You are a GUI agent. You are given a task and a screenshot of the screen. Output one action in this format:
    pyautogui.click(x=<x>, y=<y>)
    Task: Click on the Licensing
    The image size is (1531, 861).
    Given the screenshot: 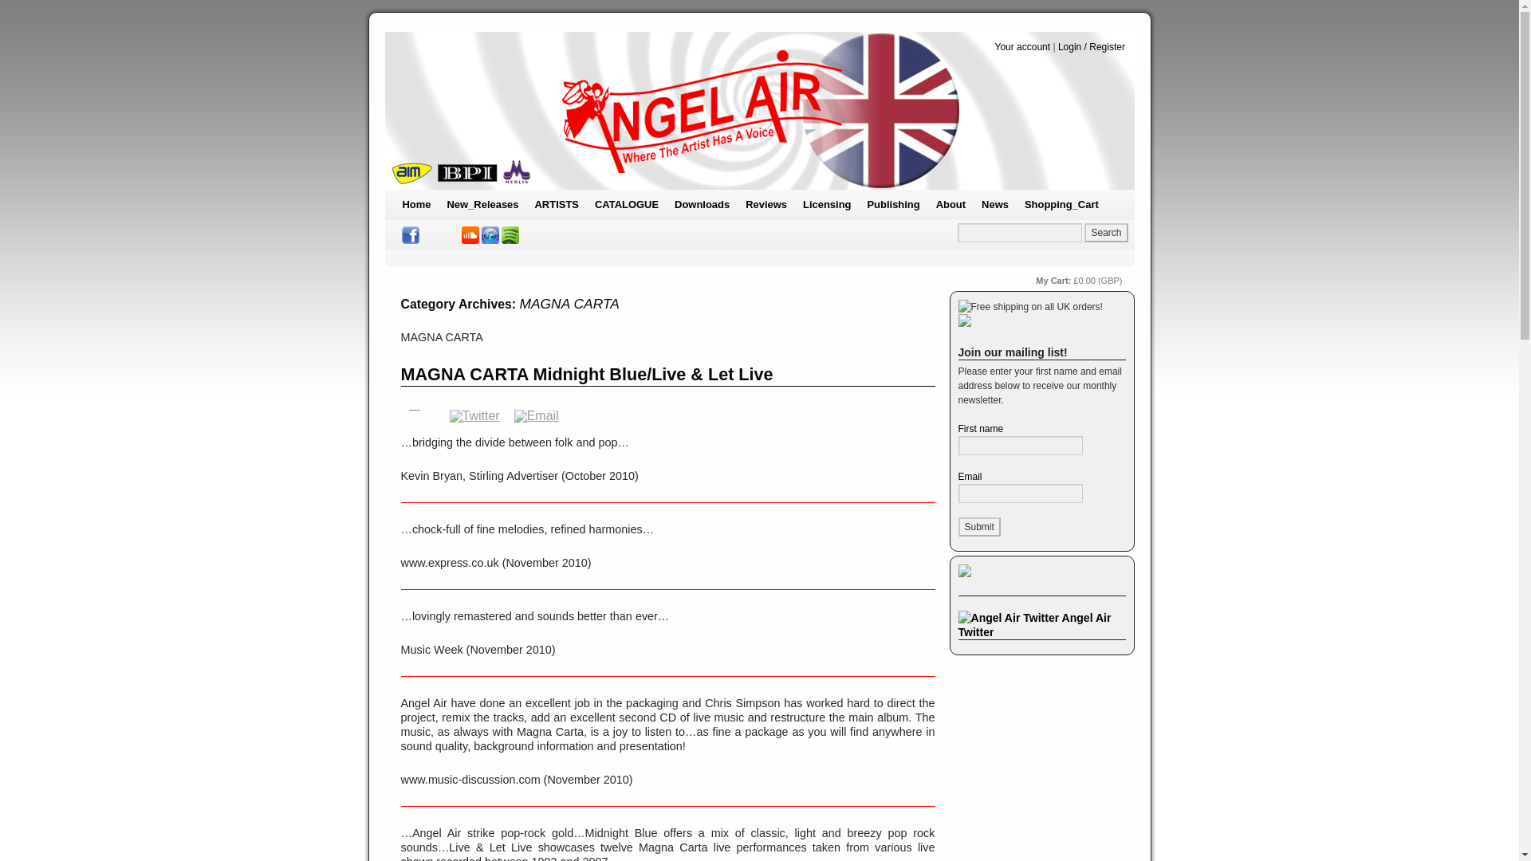 What is the action you would take?
    pyautogui.click(x=826, y=204)
    